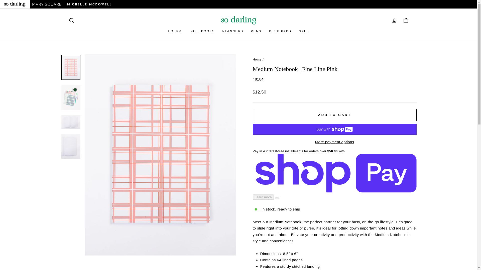 This screenshot has width=481, height=270. What do you see at coordinates (233, 31) in the screenshot?
I see `SALE` at bounding box center [233, 31].